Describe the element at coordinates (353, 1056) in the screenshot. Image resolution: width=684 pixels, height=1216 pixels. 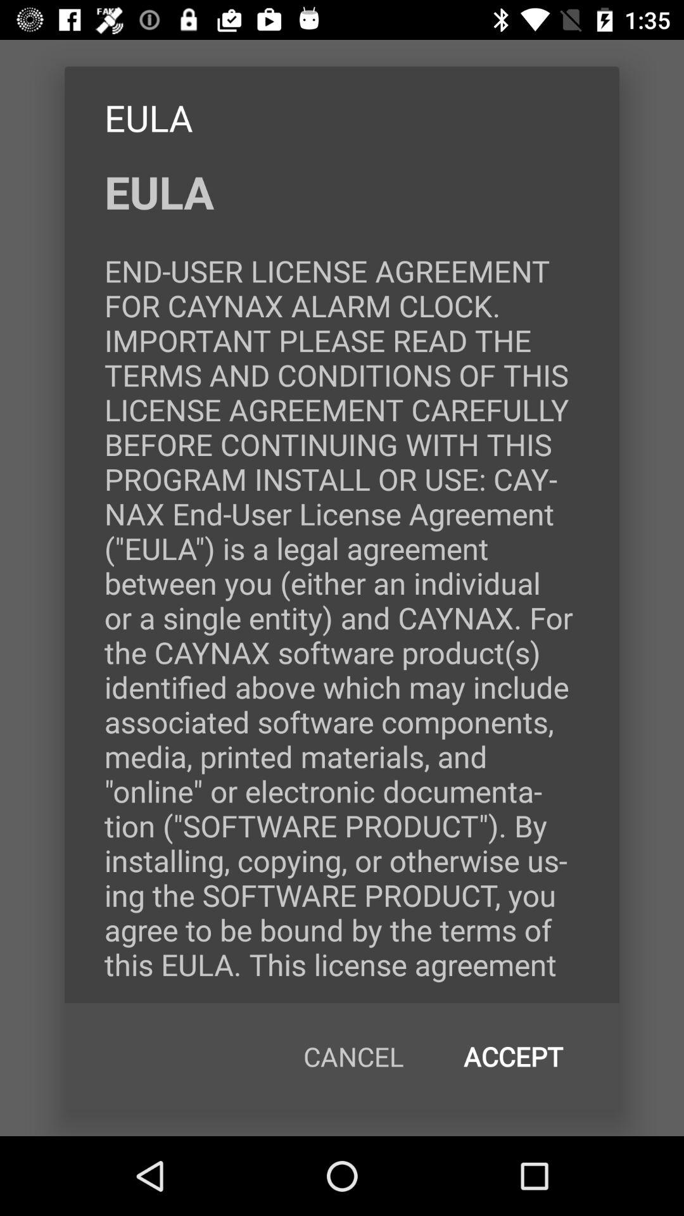
I see `turn off icon to the left of accept icon` at that location.